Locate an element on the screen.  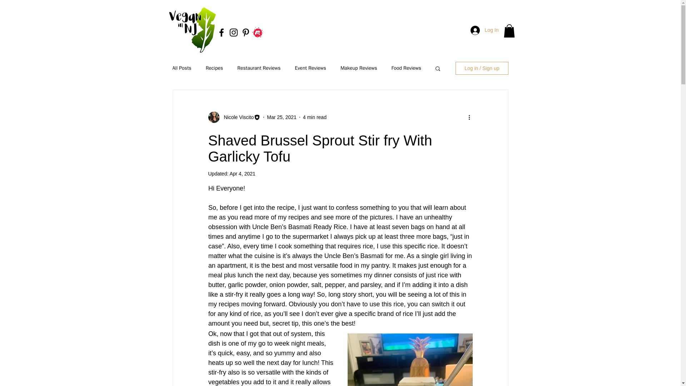
Log In is located at coordinates (484, 30).